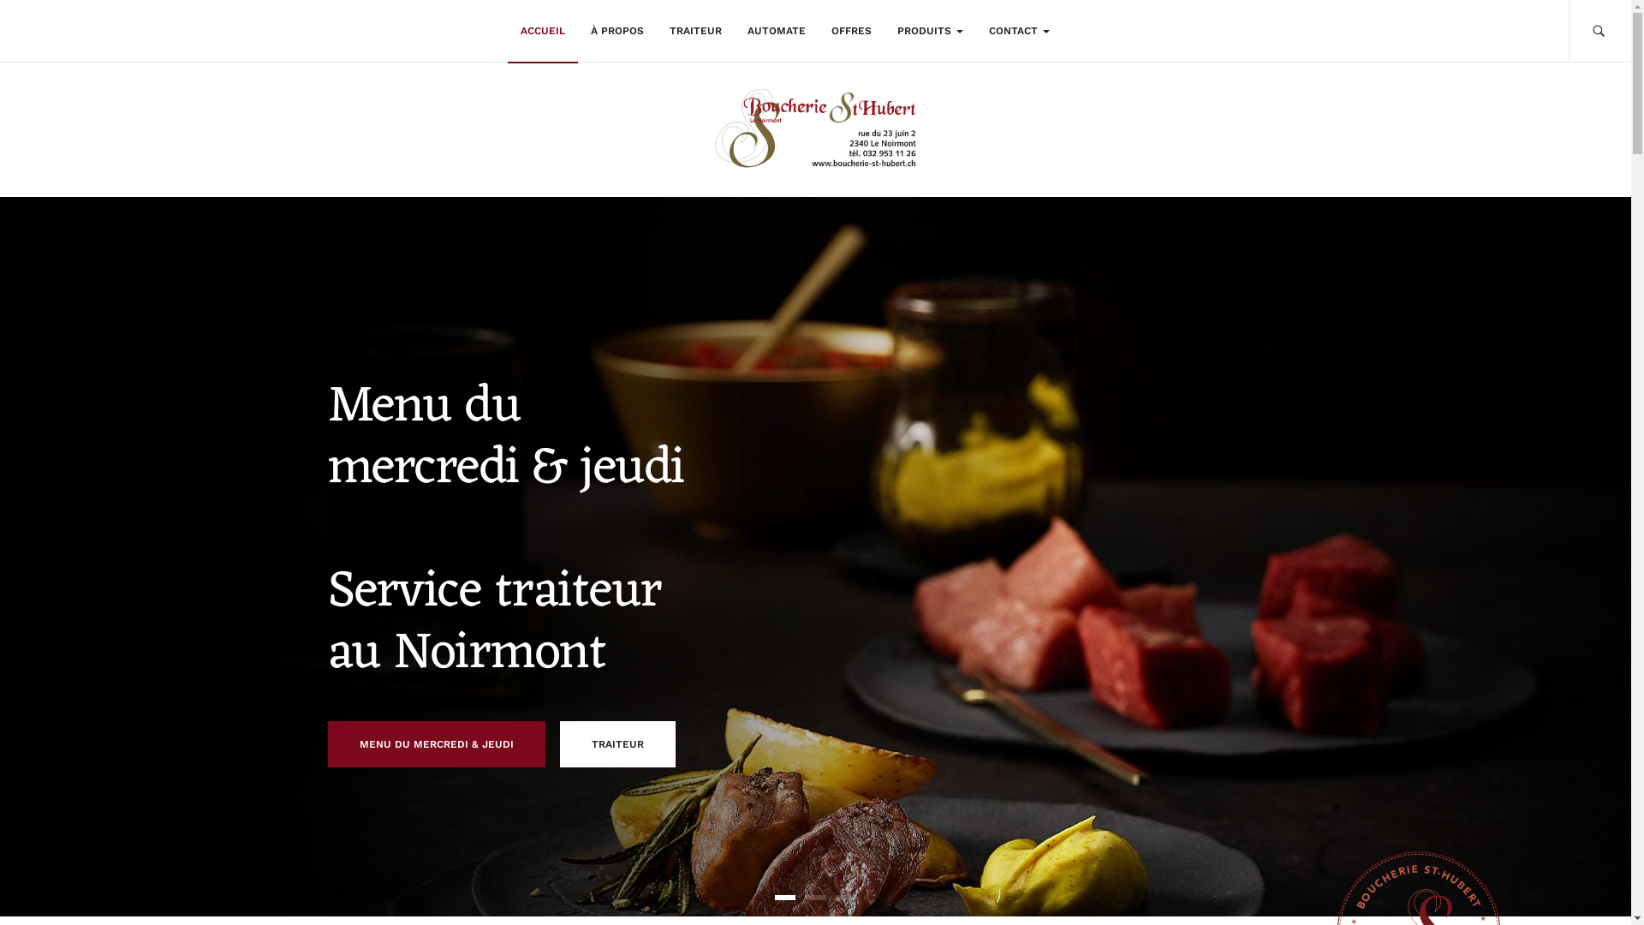  What do you see at coordinates (777, 31) in the screenshot?
I see `AUTOMATE` at bounding box center [777, 31].